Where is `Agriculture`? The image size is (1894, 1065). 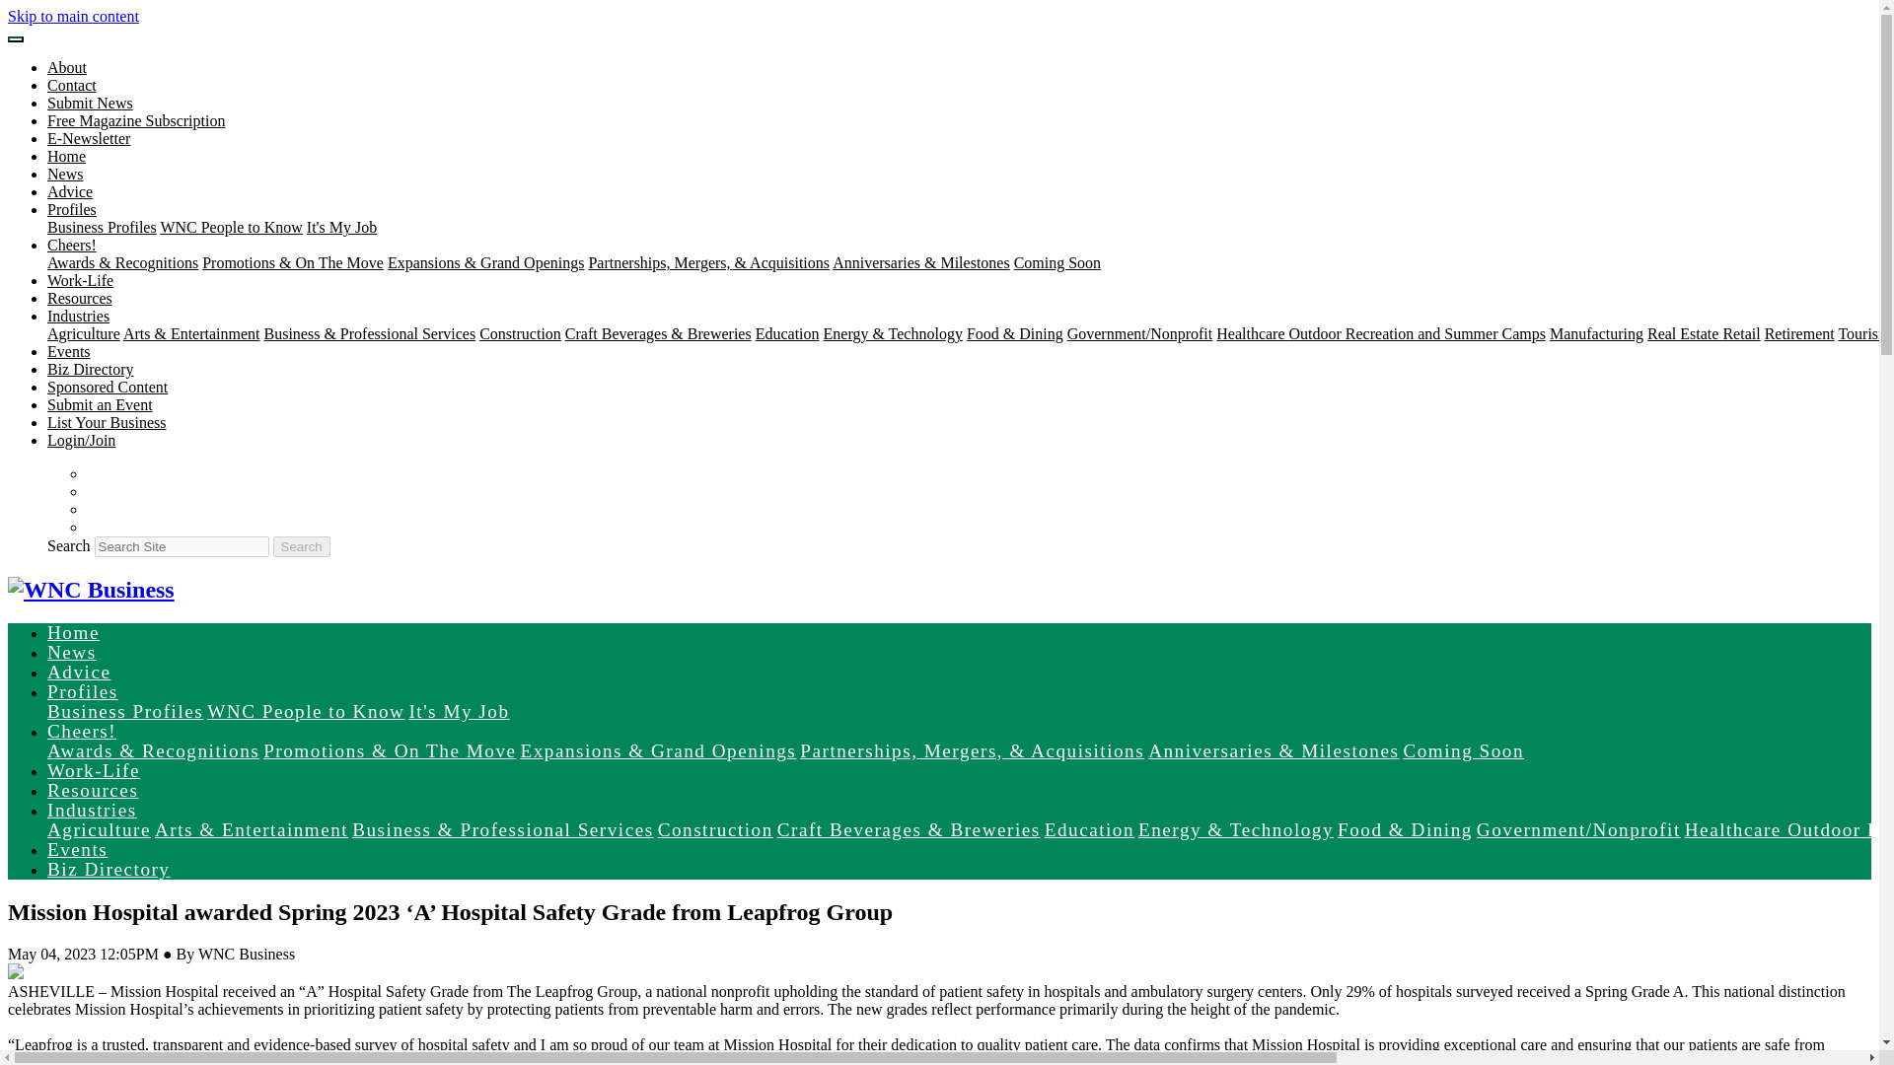
Agriculture is located at coordinates (84, 333).